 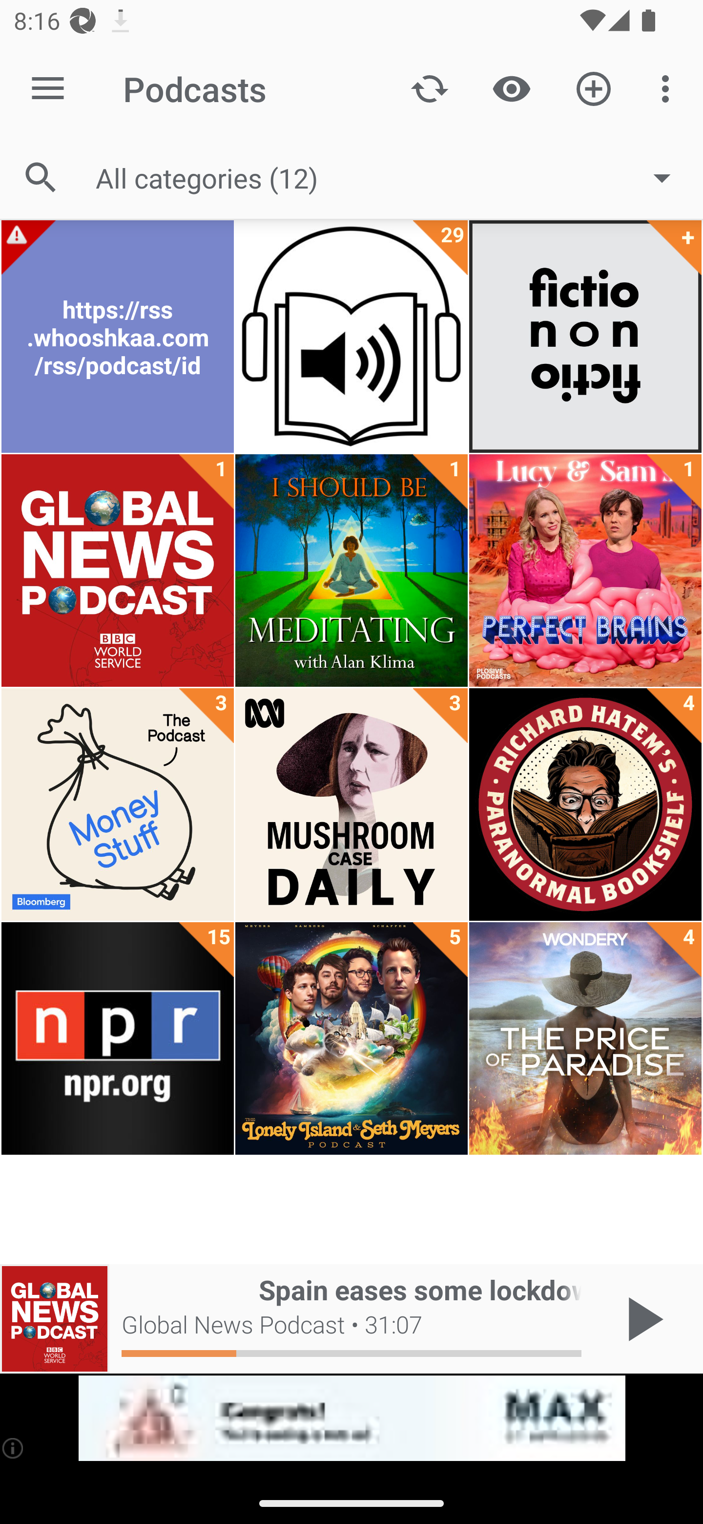 I want to click on Mushroom Case Daily 3, so click(x=351, y=804).